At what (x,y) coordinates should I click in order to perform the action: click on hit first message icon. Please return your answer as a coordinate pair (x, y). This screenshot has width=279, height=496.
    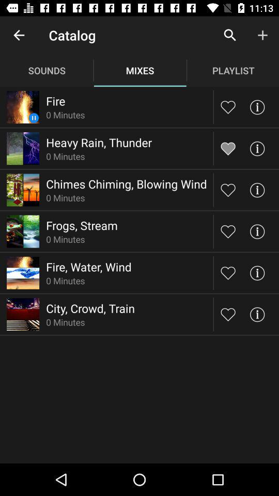
    Looking at the image, I should click on (257, 106).